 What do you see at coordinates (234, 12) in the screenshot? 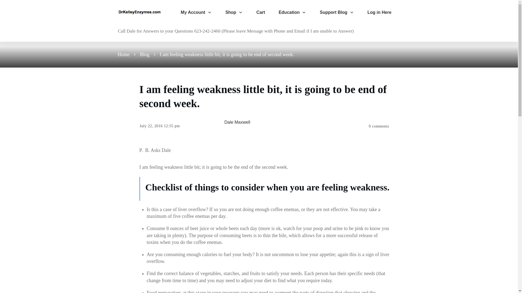
I see `Shop` at bounding box center [234, 12].